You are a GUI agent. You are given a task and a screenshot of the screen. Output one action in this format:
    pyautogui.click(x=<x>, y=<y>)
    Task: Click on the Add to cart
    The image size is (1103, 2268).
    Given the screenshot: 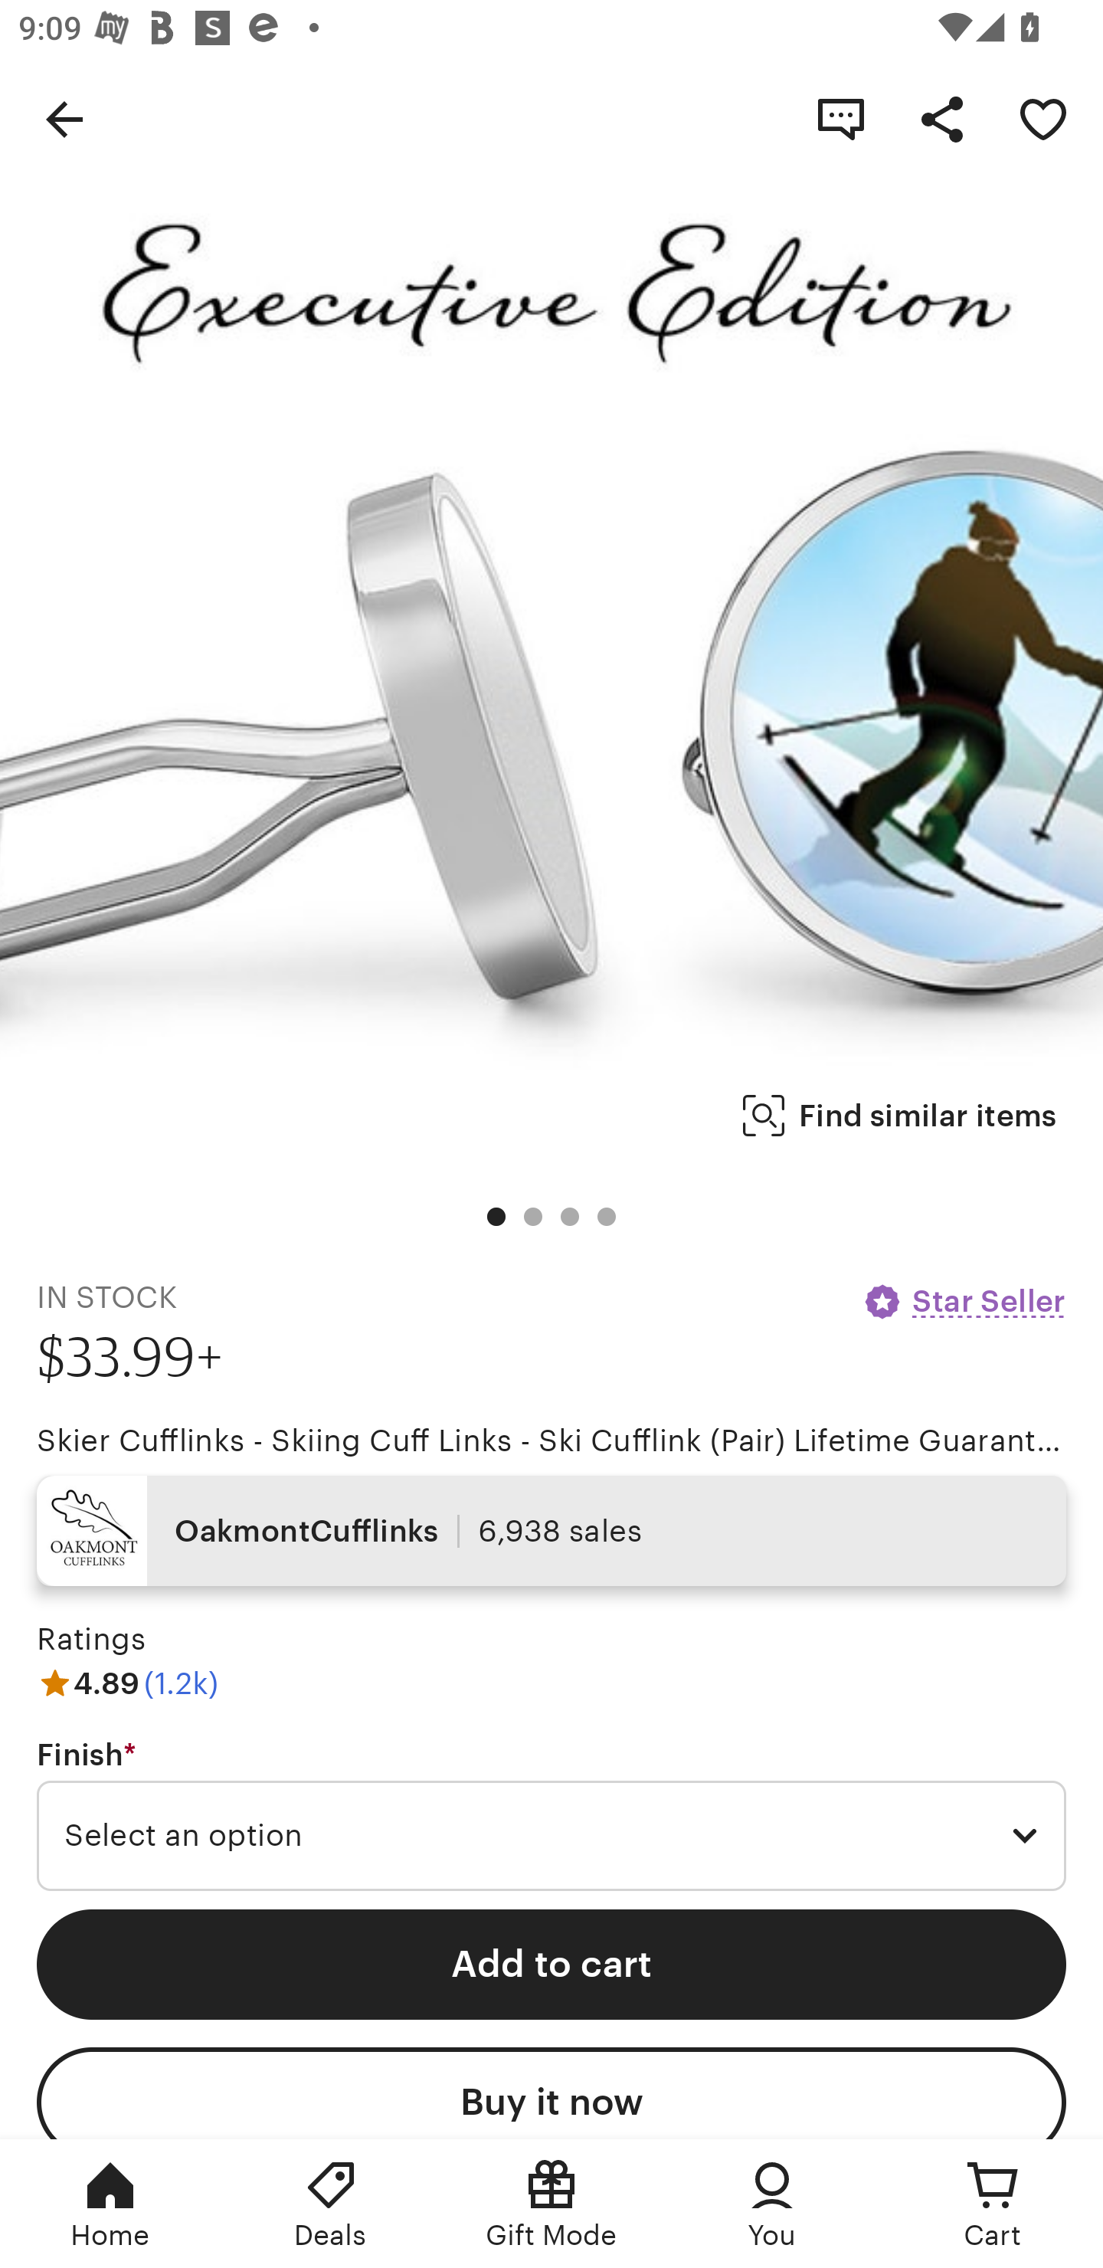 What is the action you would take?
    pyautogui.click(x=551, y=1965)
    